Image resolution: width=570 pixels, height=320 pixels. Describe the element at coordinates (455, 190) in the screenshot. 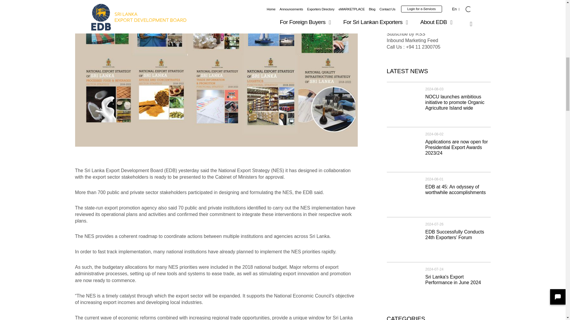

I see `EDB at 45: An odyssey of worthwhile accomplishments` at that location.